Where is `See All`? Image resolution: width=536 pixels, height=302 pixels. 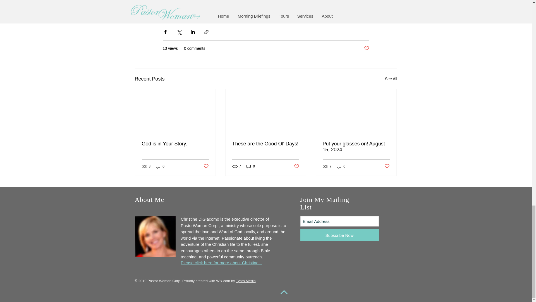
See All is located at coordinates (391, 79).